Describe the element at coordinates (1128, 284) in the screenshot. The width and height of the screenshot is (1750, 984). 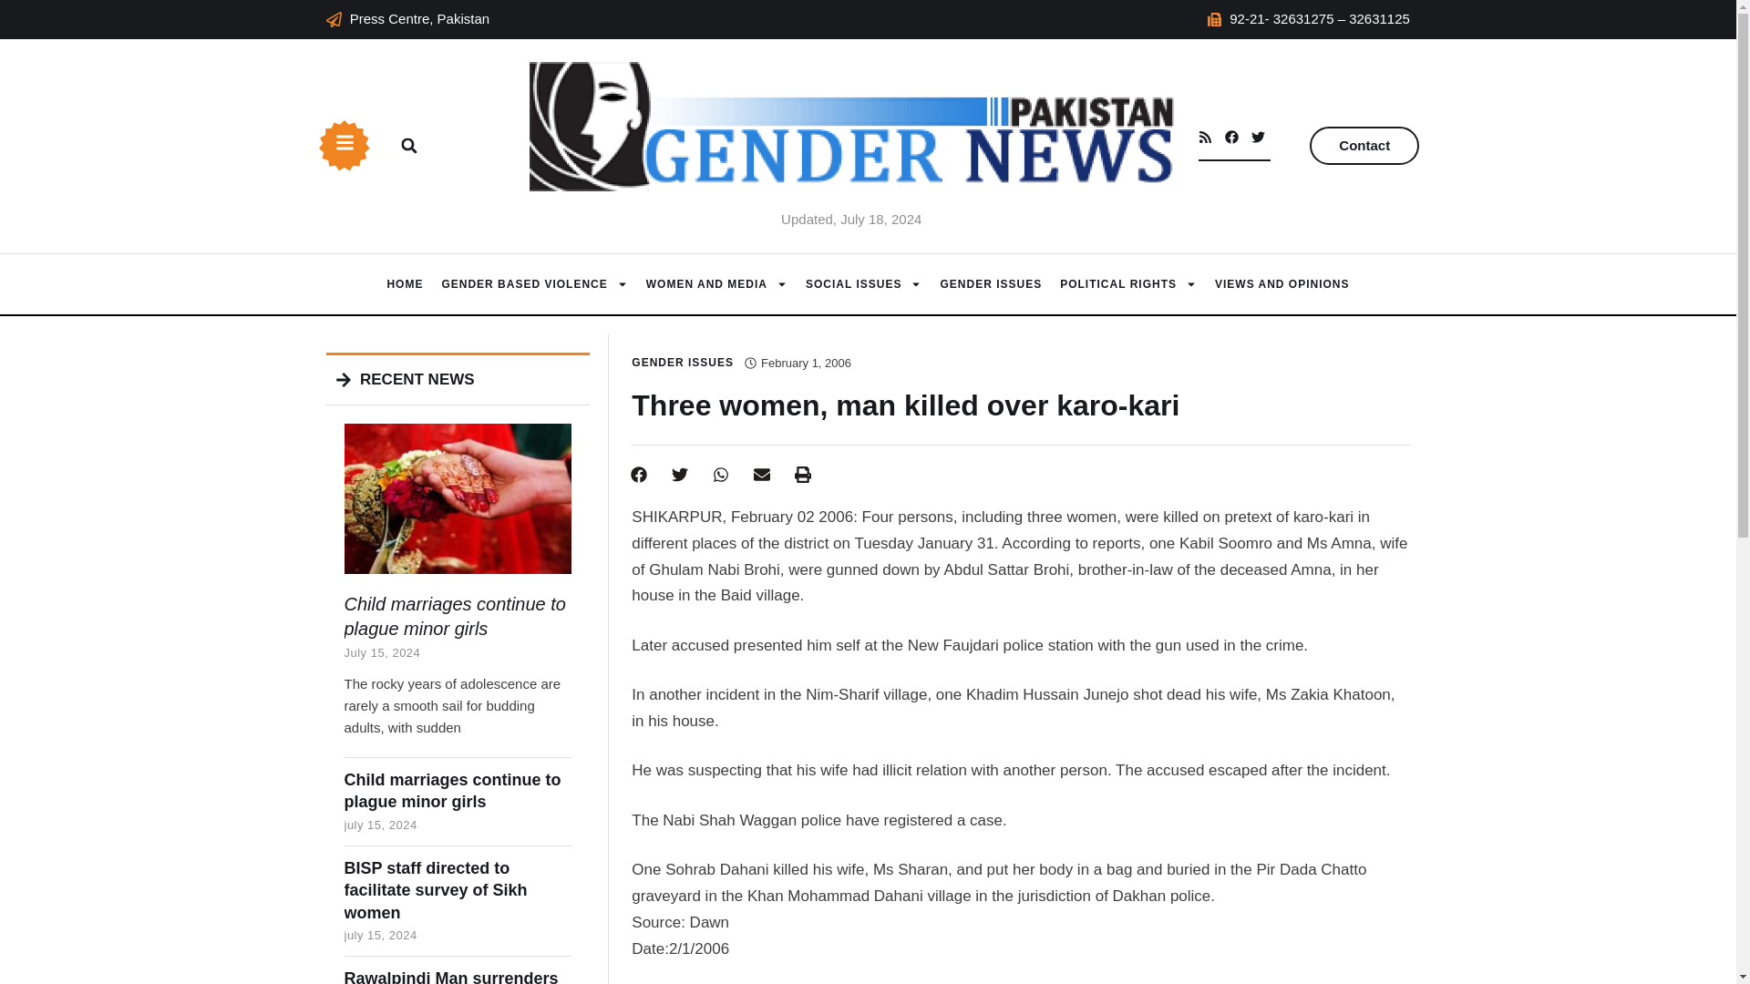
I see `POLITICAL RIGHTS` at that location.